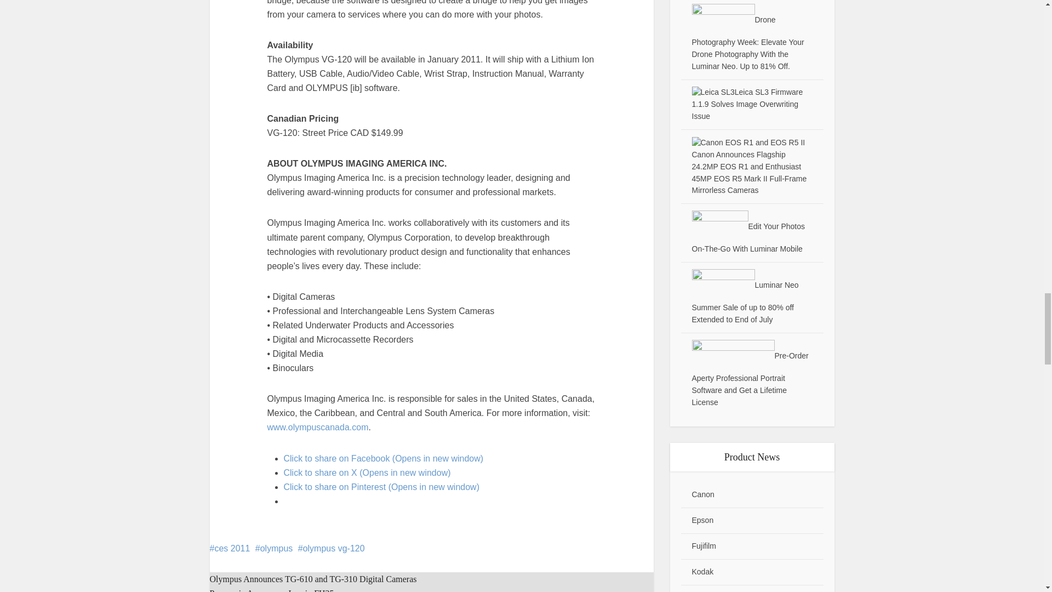 The height and width of the screenshot is (592, 1052). Describe the element at coordinates (274, 548) in the screenshot. I see `olympus` at that location.